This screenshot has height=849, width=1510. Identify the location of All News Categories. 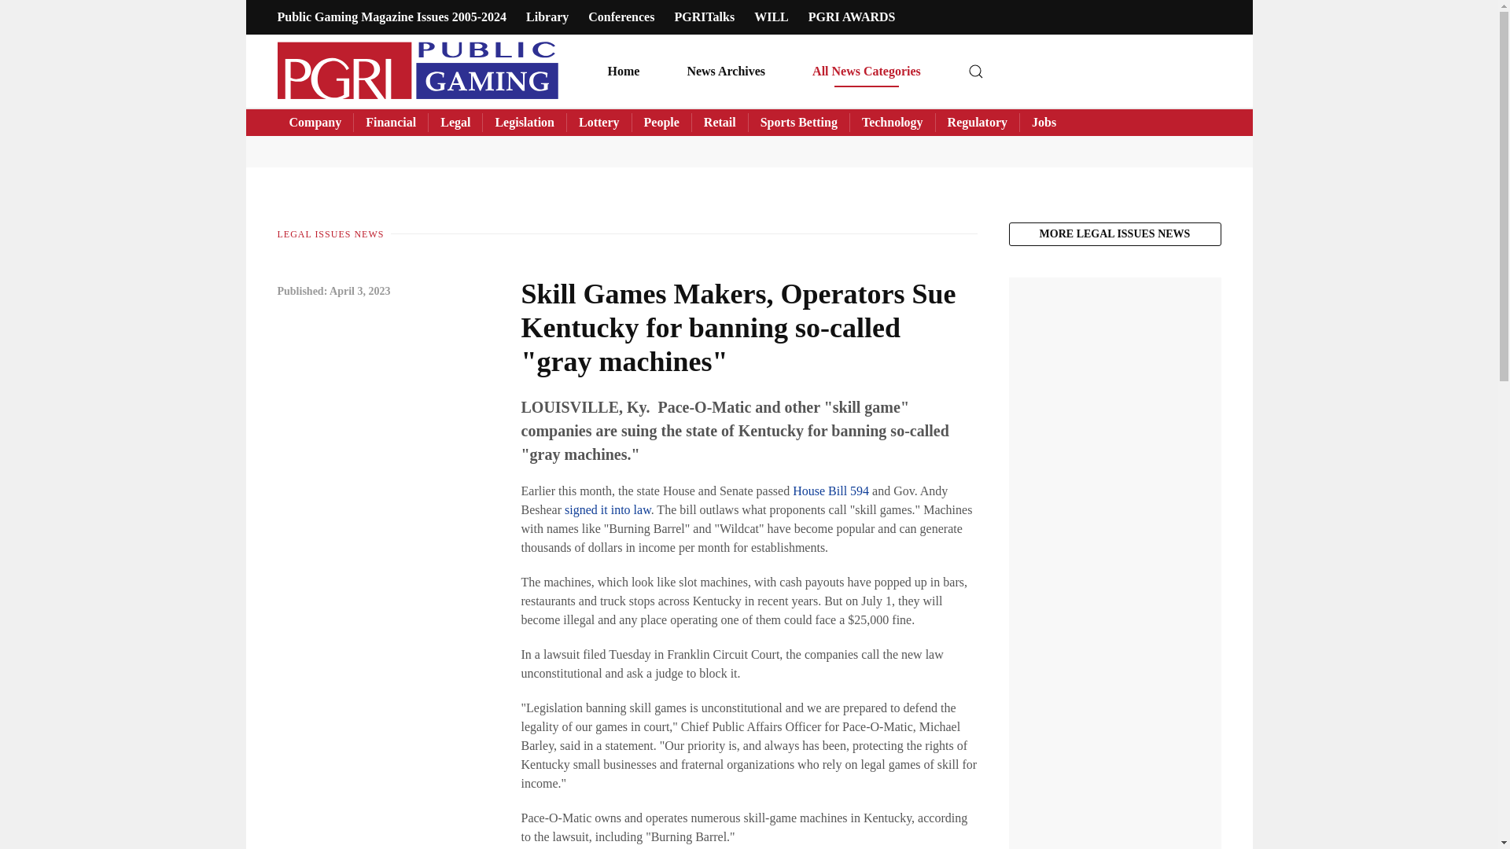
(867, 71).